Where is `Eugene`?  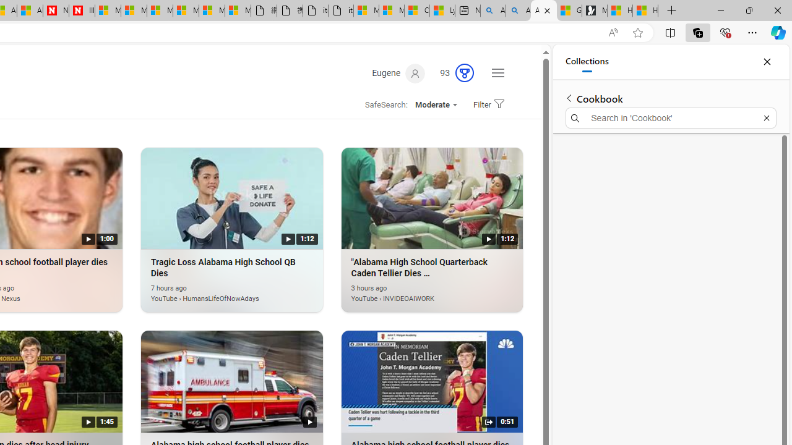
Eugene is located at coordinates (398, 74).